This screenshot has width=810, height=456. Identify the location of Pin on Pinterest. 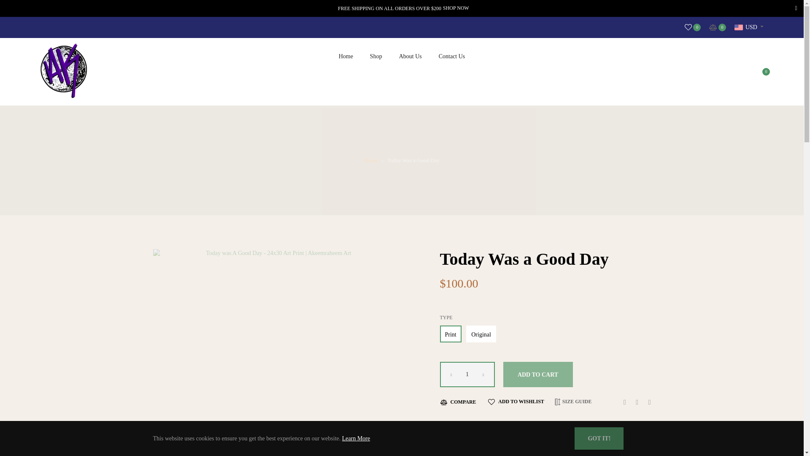
(647, 402).